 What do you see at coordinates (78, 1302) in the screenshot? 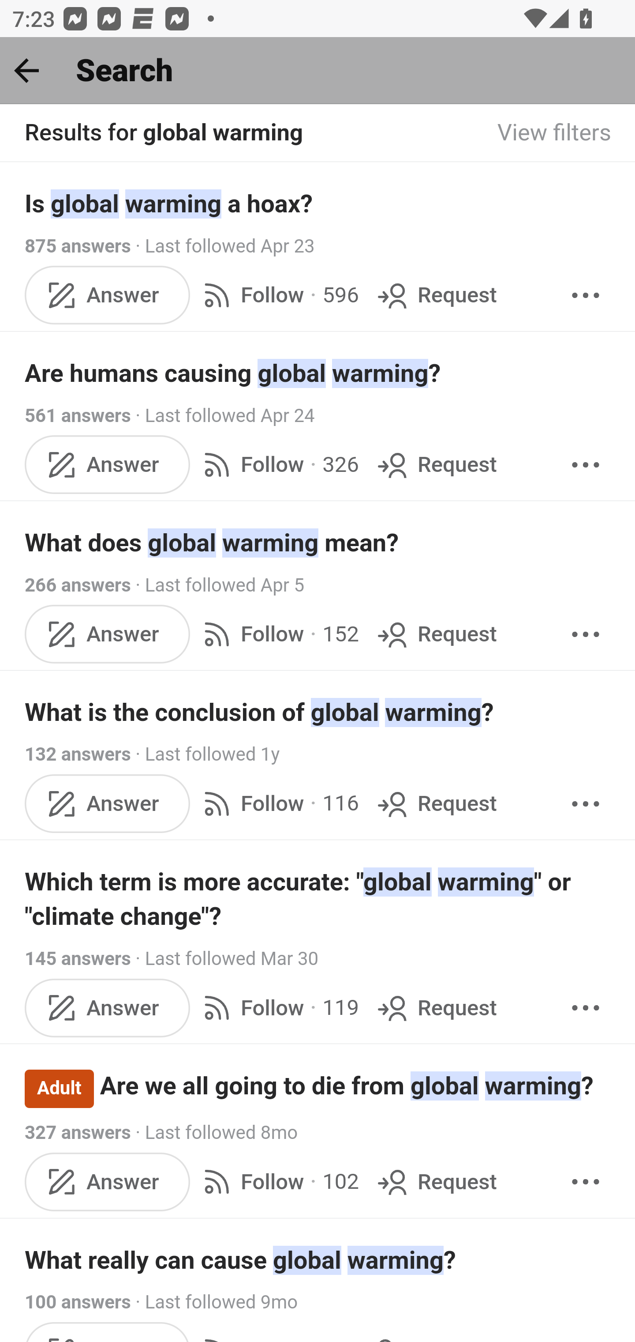
I see `100 answers 100  answers` at bounding box center [78, 1302].